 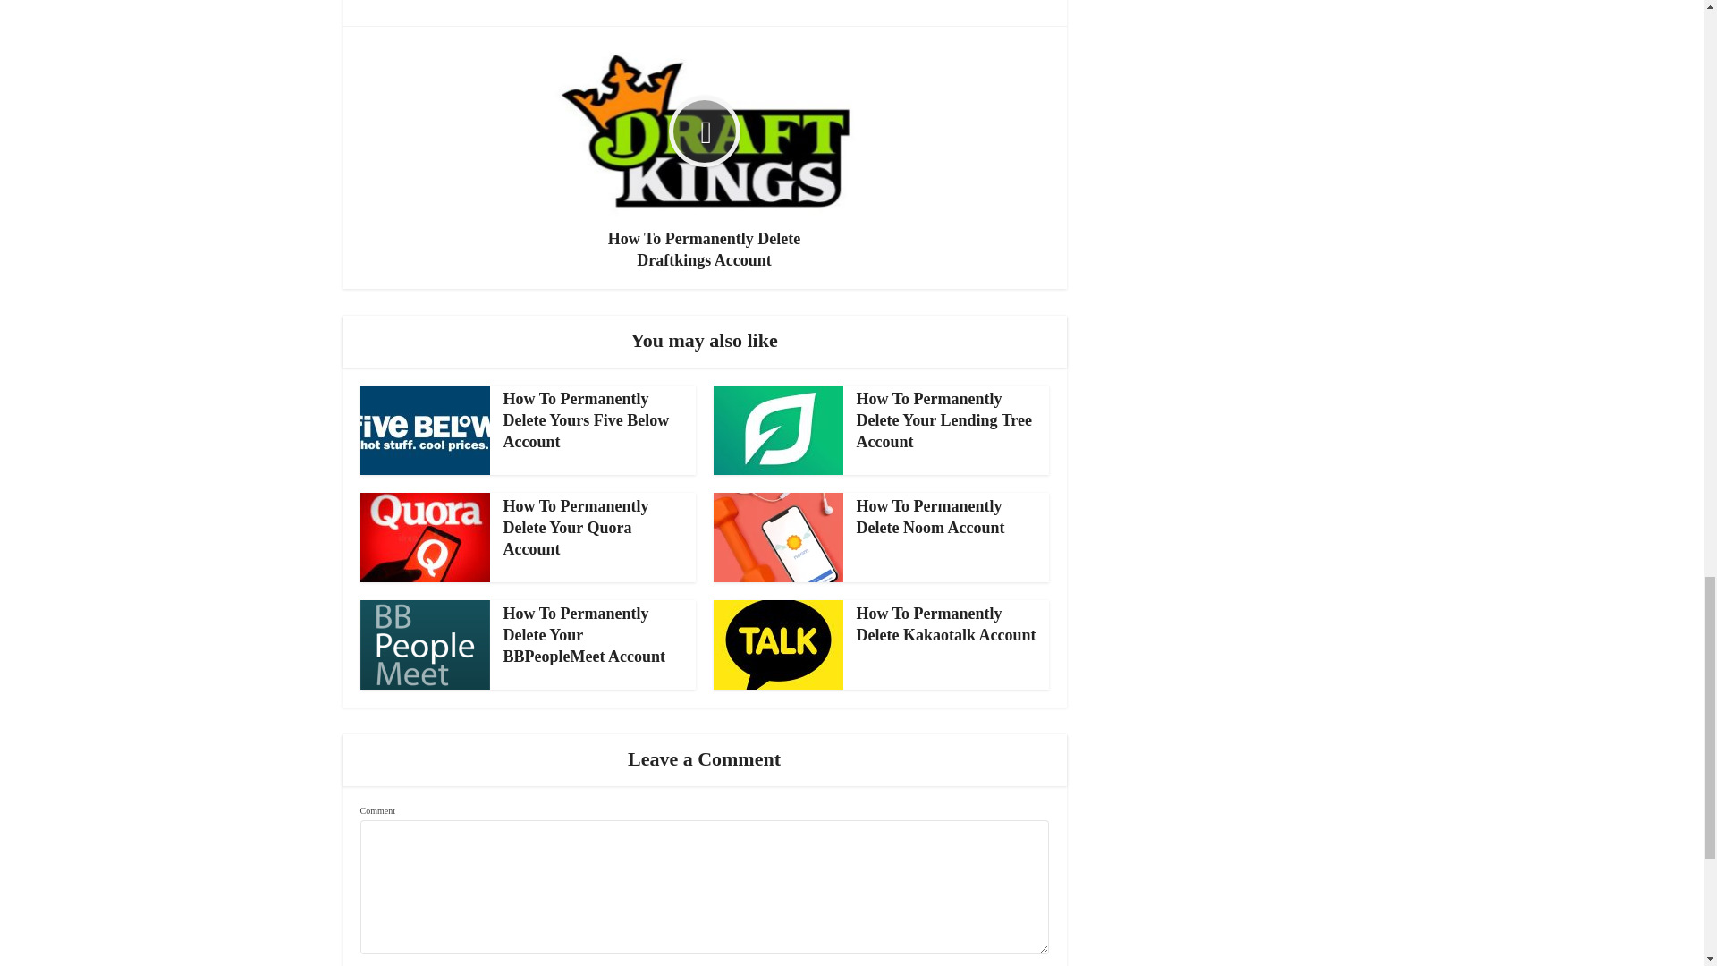 What do you see at coordinates (583, 635) in the screenshot?
I see `How To Permanently Delete Your BBPeopleMeet Account` at bounding box center [583, 635].